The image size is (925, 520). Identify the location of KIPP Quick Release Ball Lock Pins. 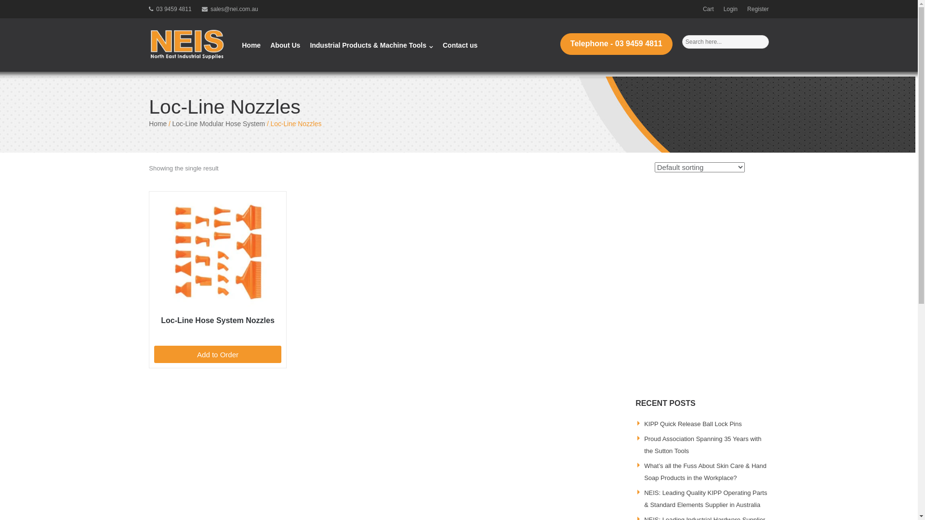
(693, 424).